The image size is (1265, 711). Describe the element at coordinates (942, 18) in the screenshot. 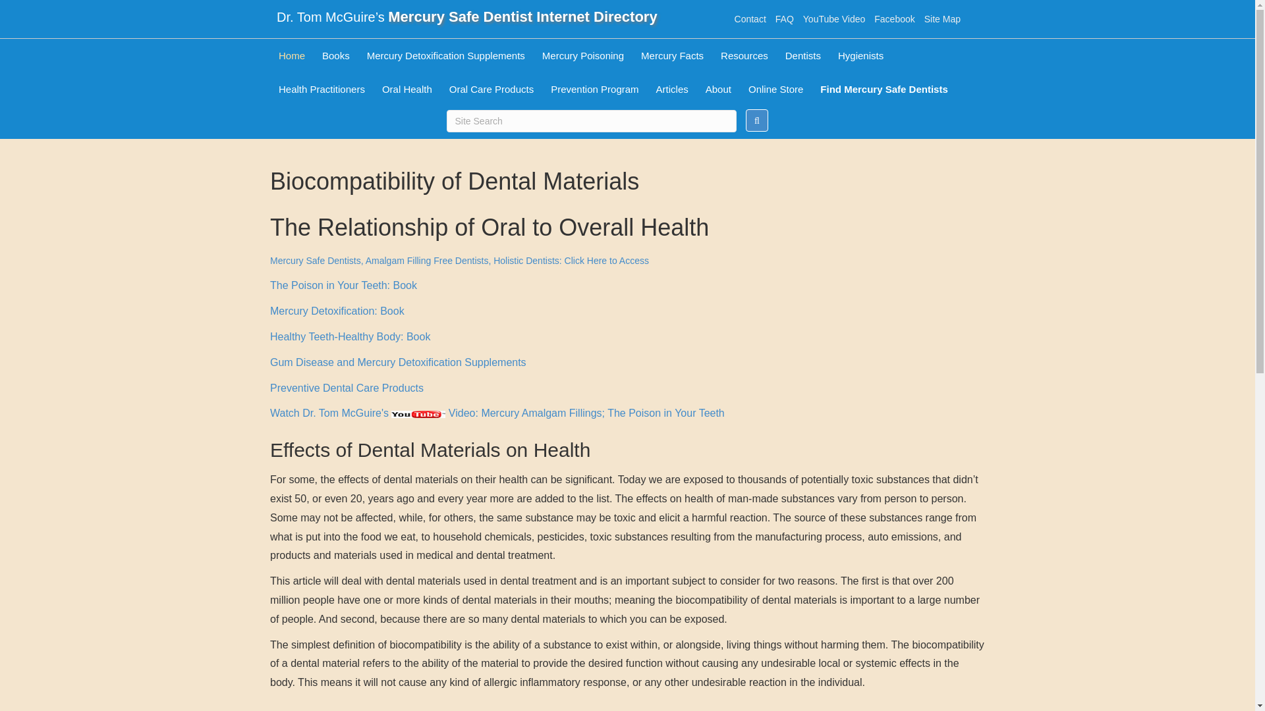

I see `Site Map` at that location.